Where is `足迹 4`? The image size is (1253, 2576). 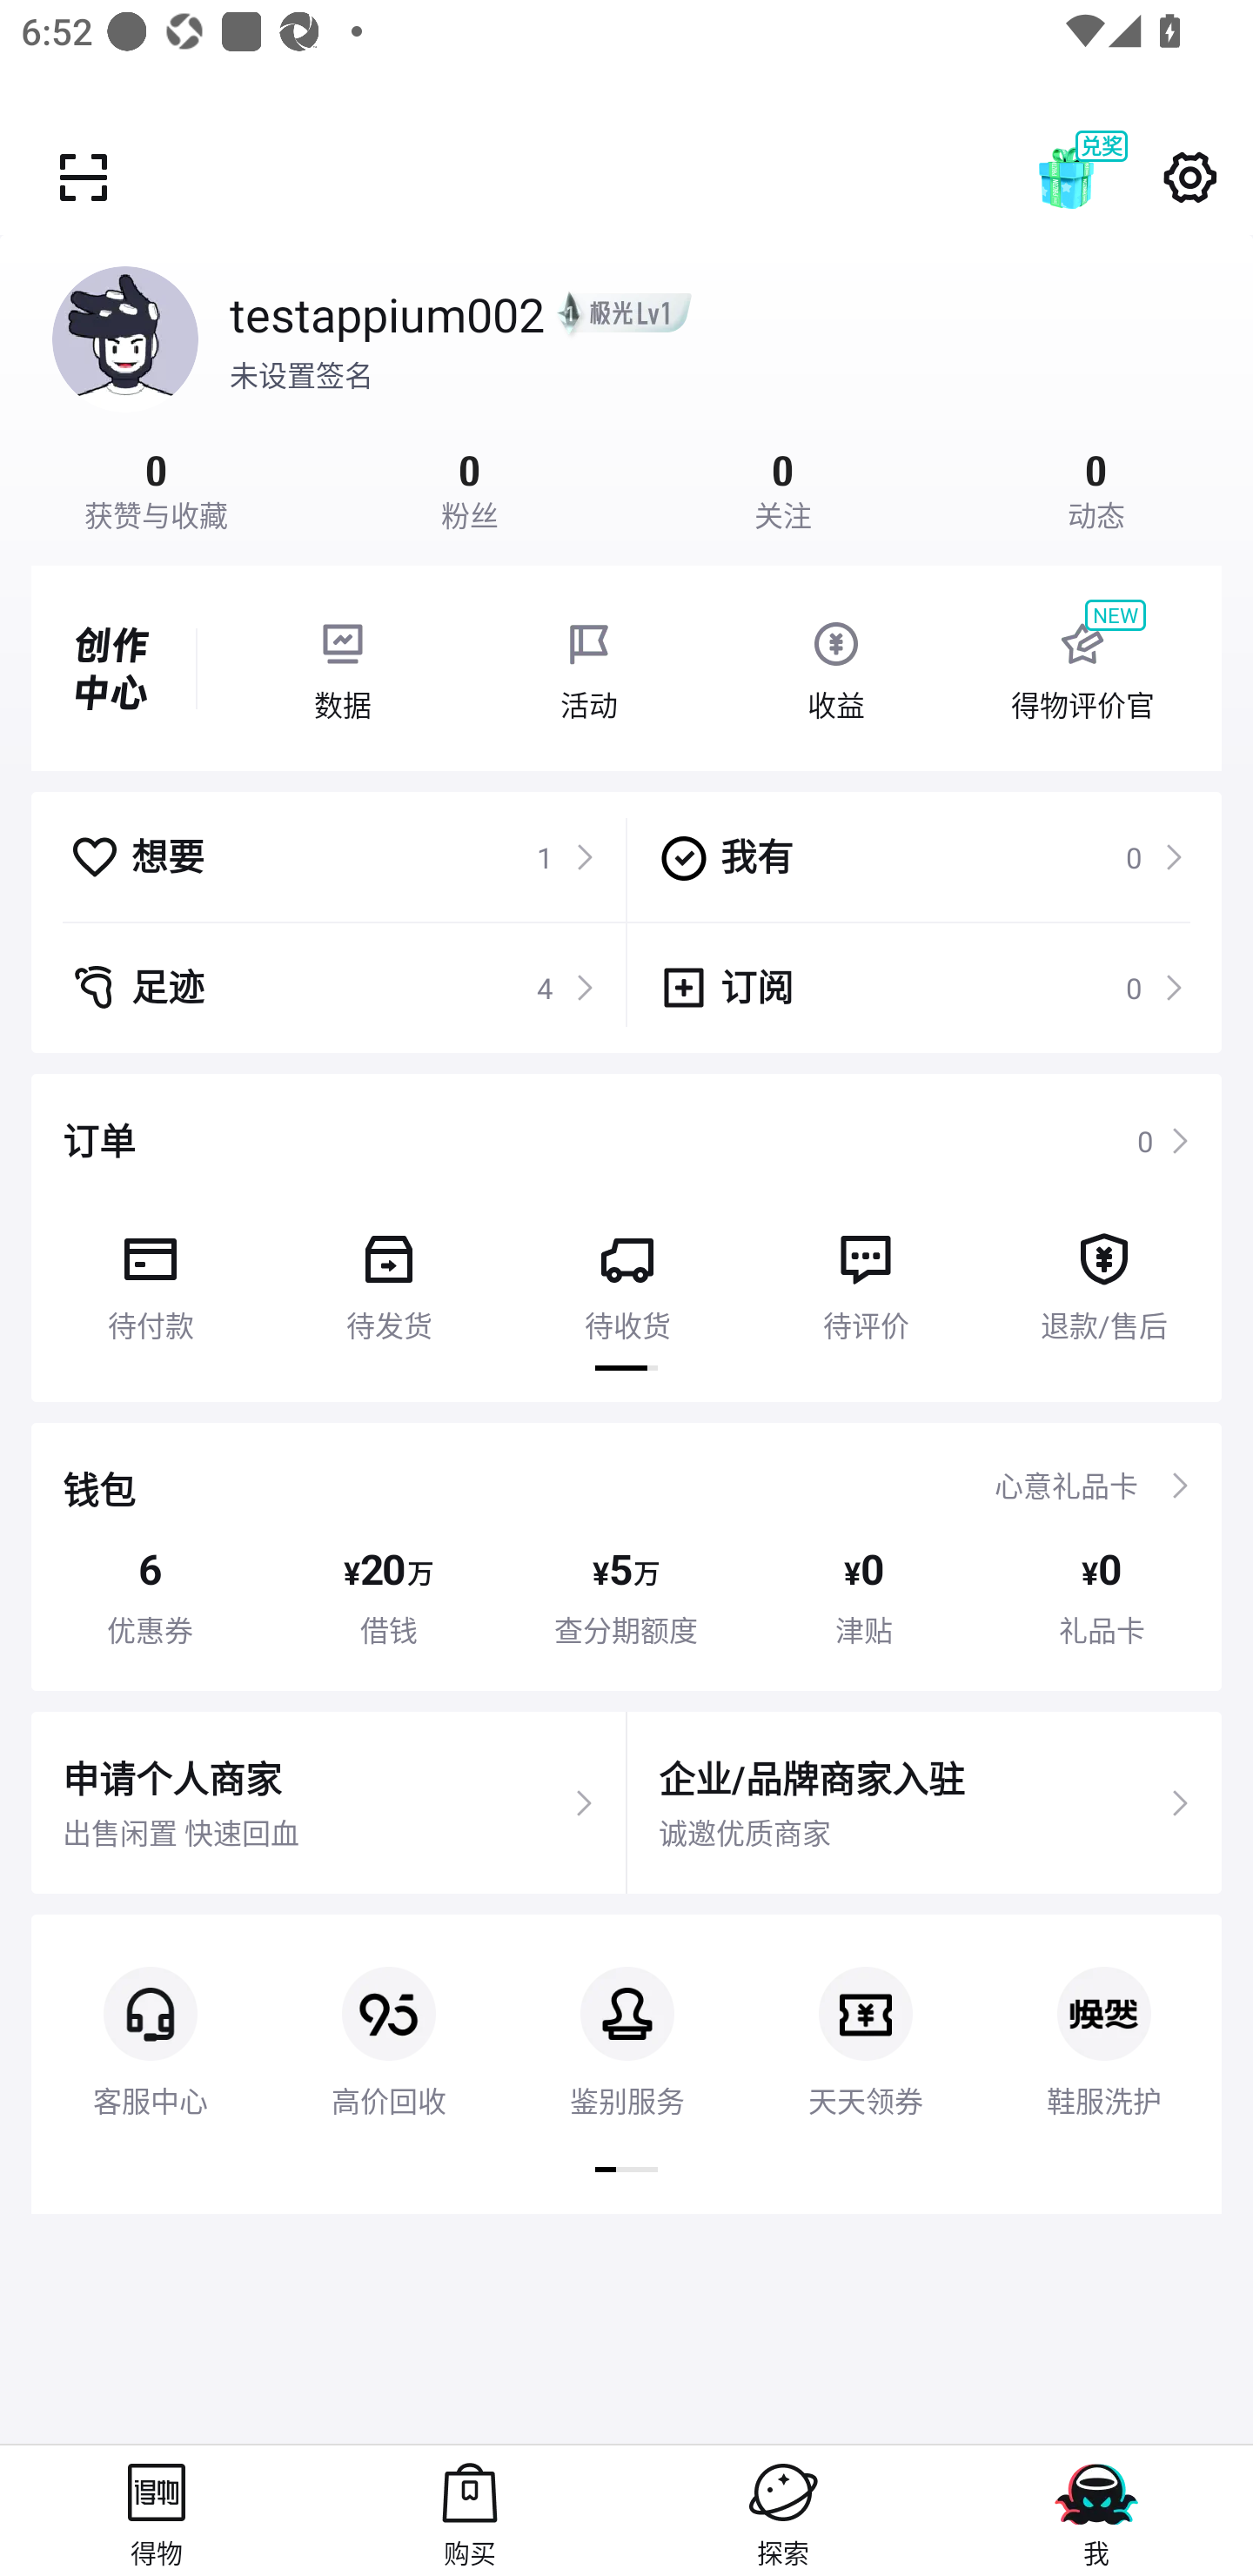
足迹 4 is located at coordinates (332, 987).